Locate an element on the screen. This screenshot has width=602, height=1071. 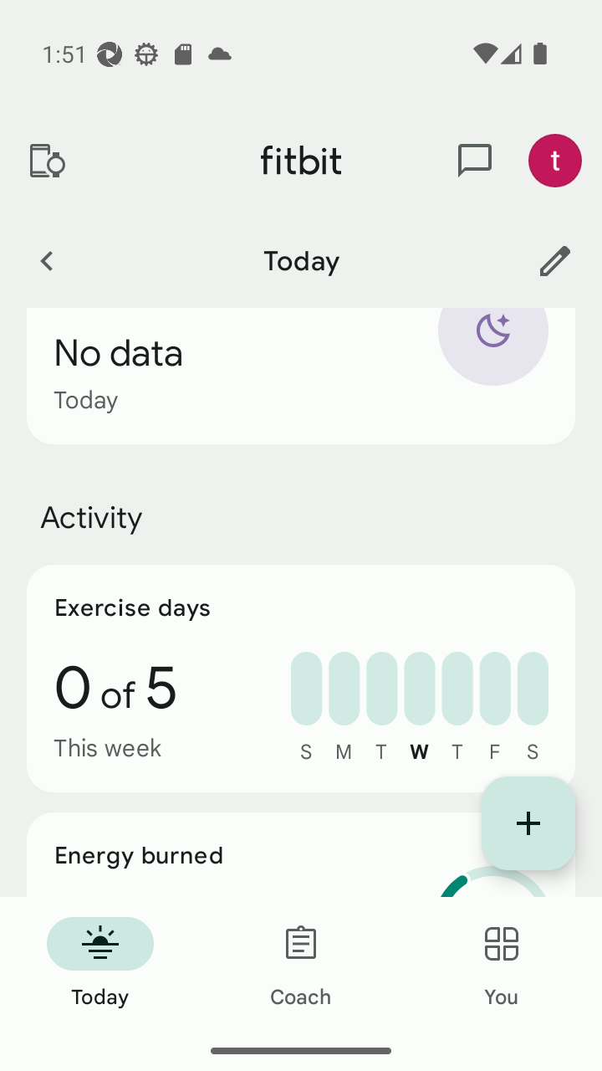
messages and notifications is located at coordinates (475, 161).